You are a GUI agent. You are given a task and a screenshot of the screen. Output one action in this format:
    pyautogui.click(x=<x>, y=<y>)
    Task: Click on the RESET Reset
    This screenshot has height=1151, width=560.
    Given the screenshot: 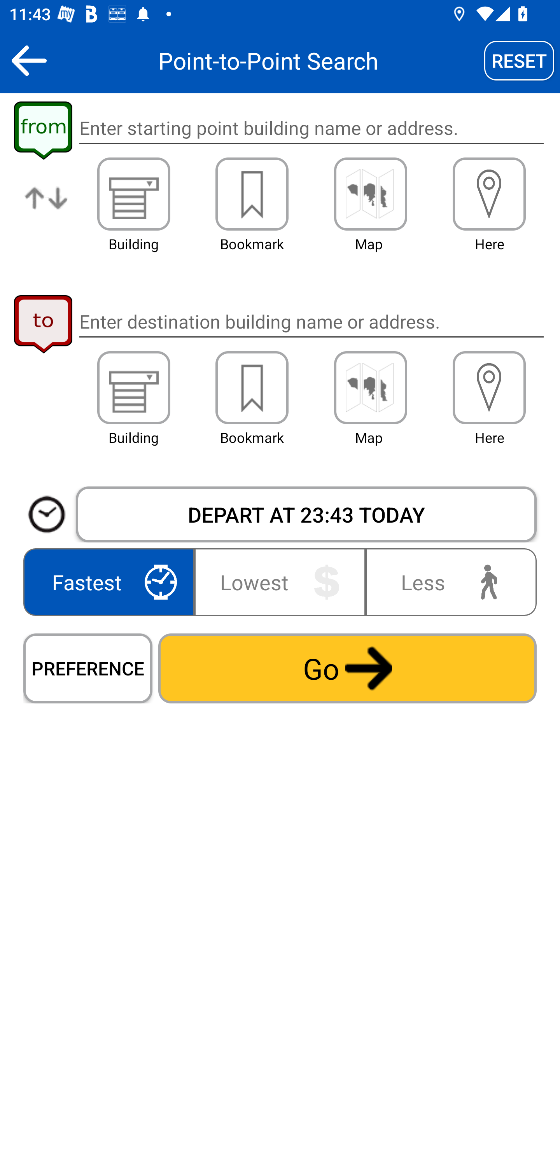 What is the action you would take?
    pyautogui.click(x=519, y=60)
    